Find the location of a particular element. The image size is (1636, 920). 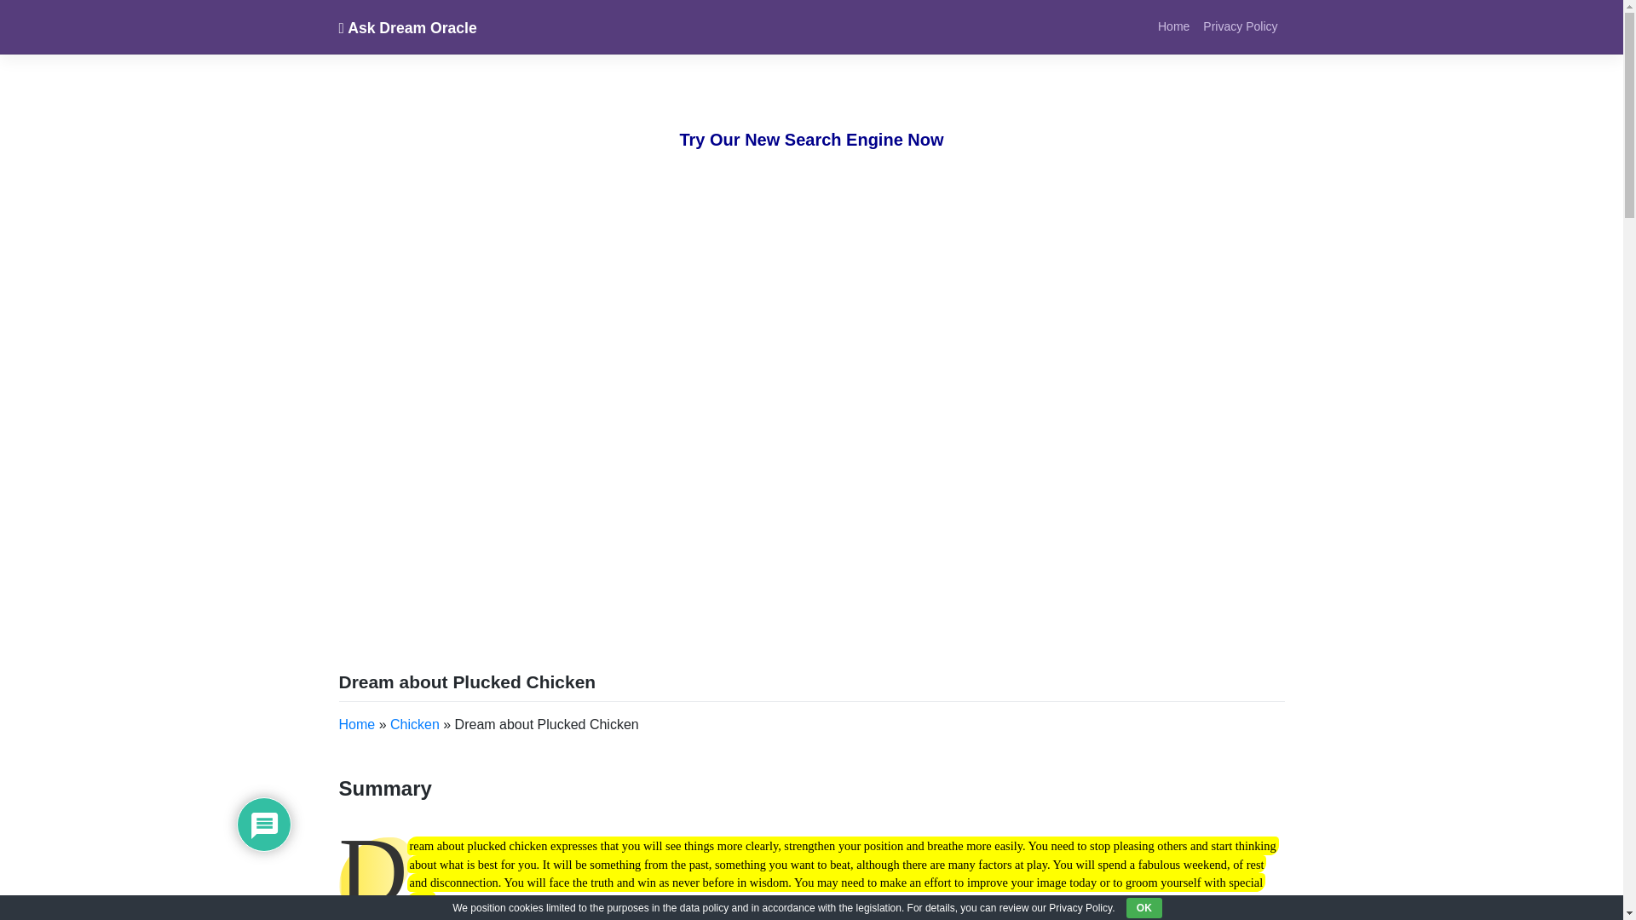

Chicken is located at coordinates (415, 724).